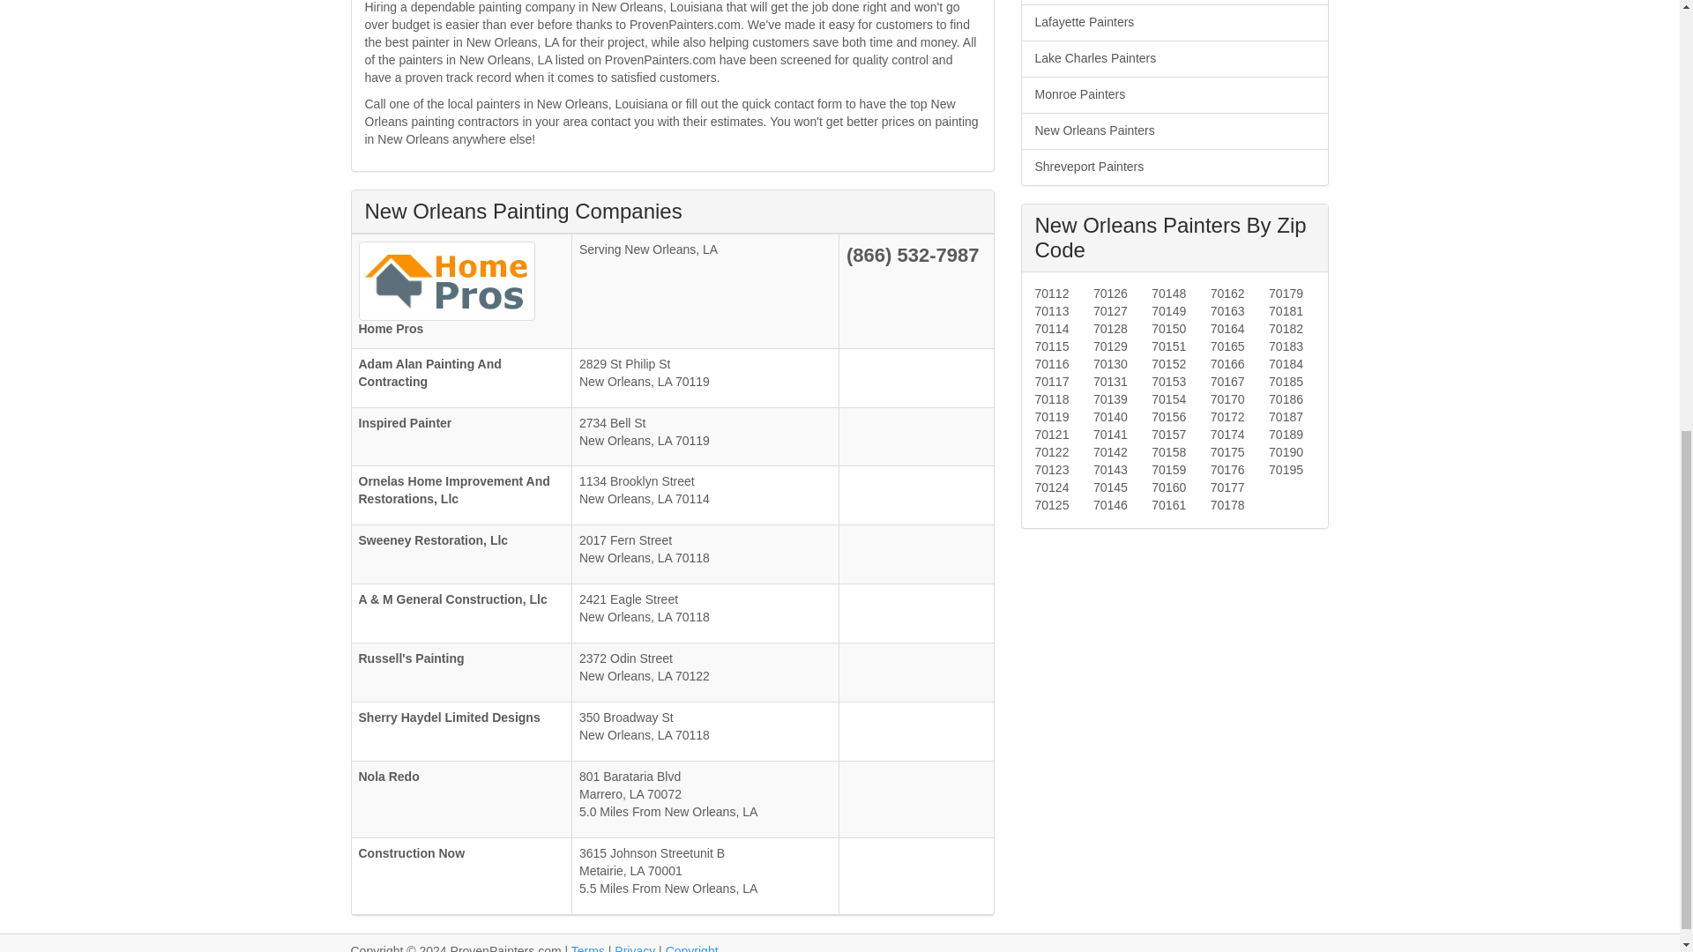  Describe the element at coordinates (1174, 23) in the screenshot. I see `Lafayette Painters` at that location.